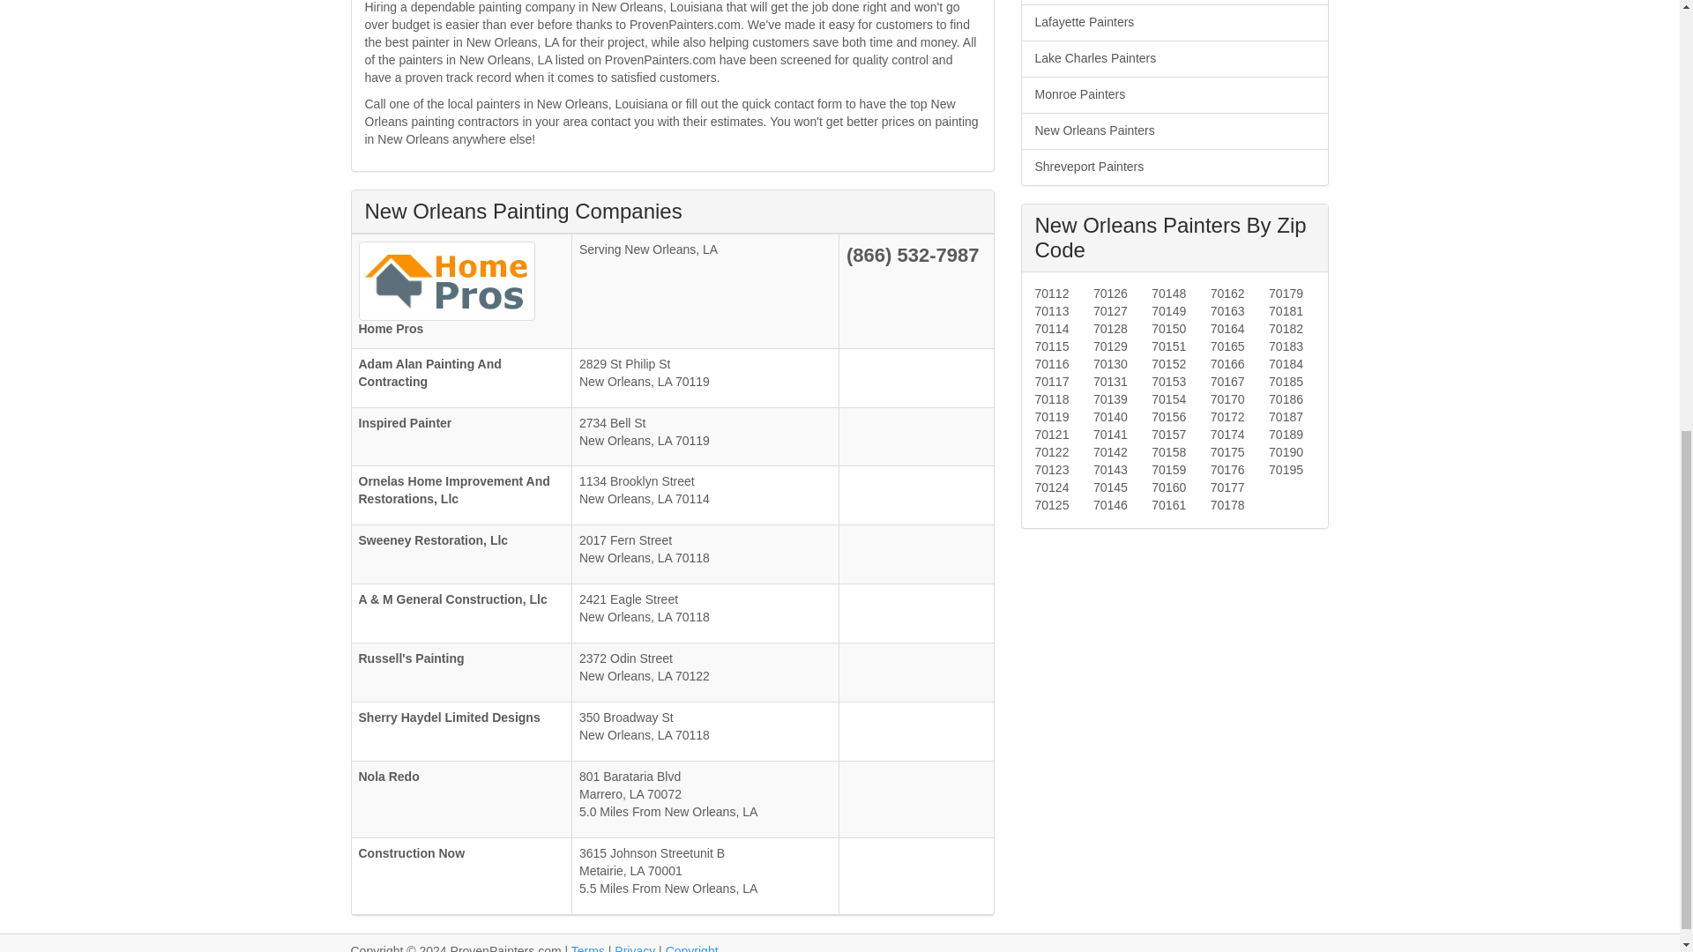  Describe the element at coordinates (1174, 23) in the screenshot. I see `Lafayette Painters` at that location.